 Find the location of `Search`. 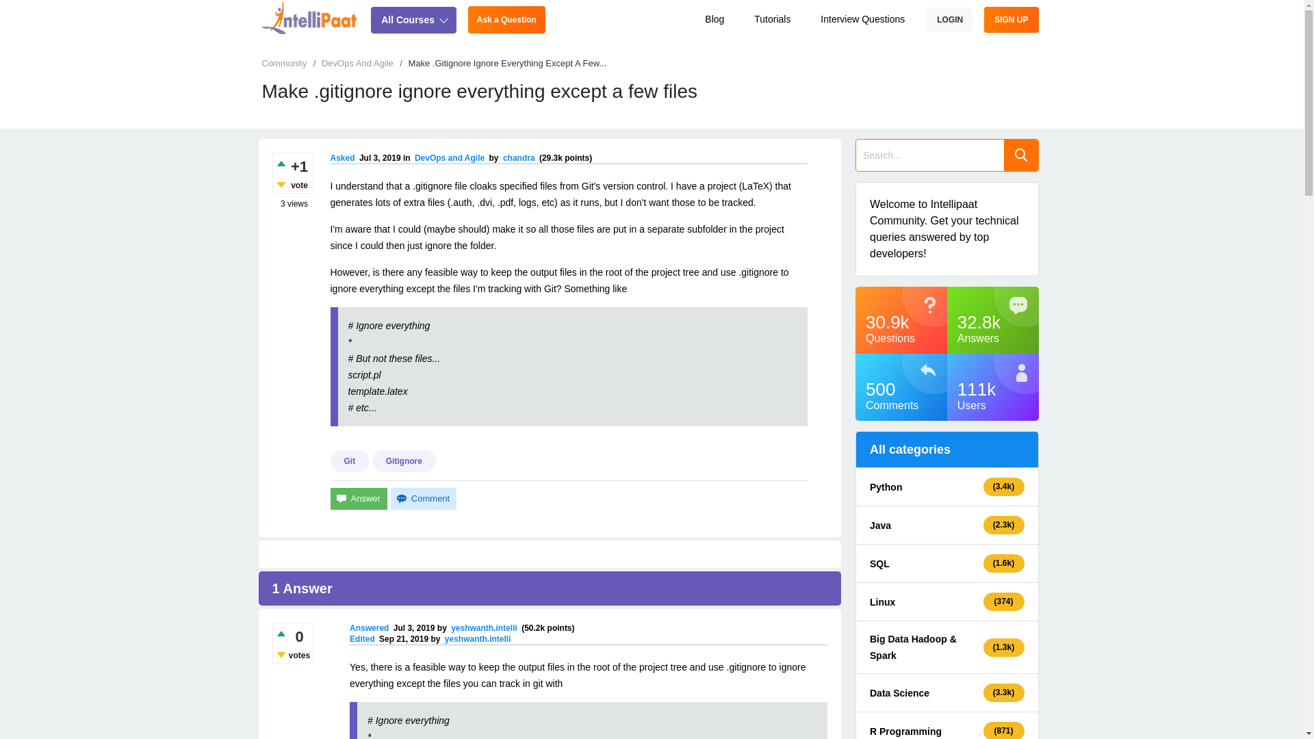

Search is located at coordinates (1020, 155).